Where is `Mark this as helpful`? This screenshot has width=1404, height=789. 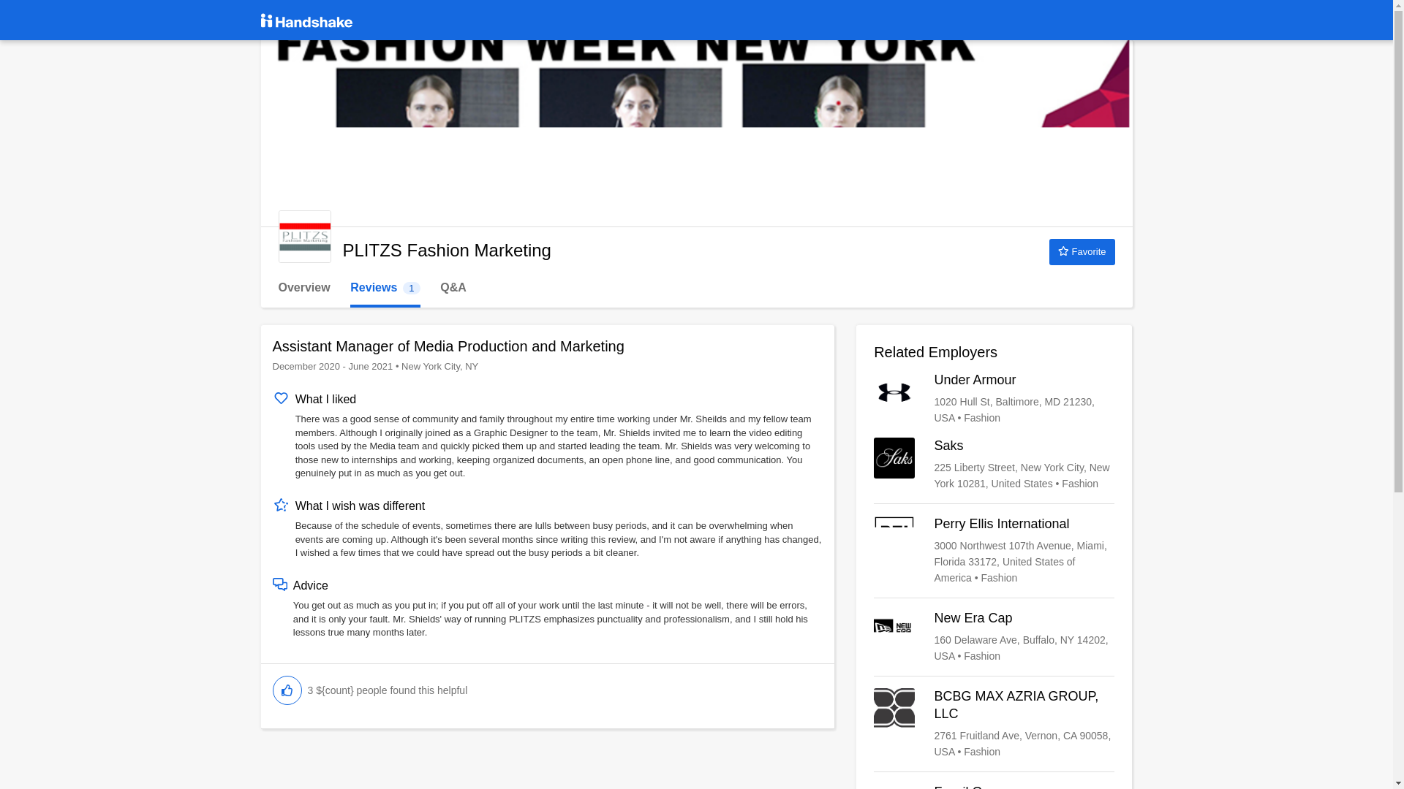
Mark this as helpful is located at coordinates (287, 690).